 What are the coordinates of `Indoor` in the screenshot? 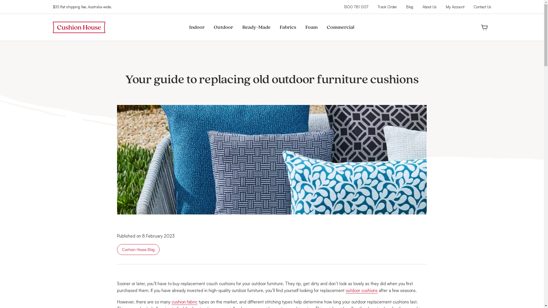 It's located at (197, 27).